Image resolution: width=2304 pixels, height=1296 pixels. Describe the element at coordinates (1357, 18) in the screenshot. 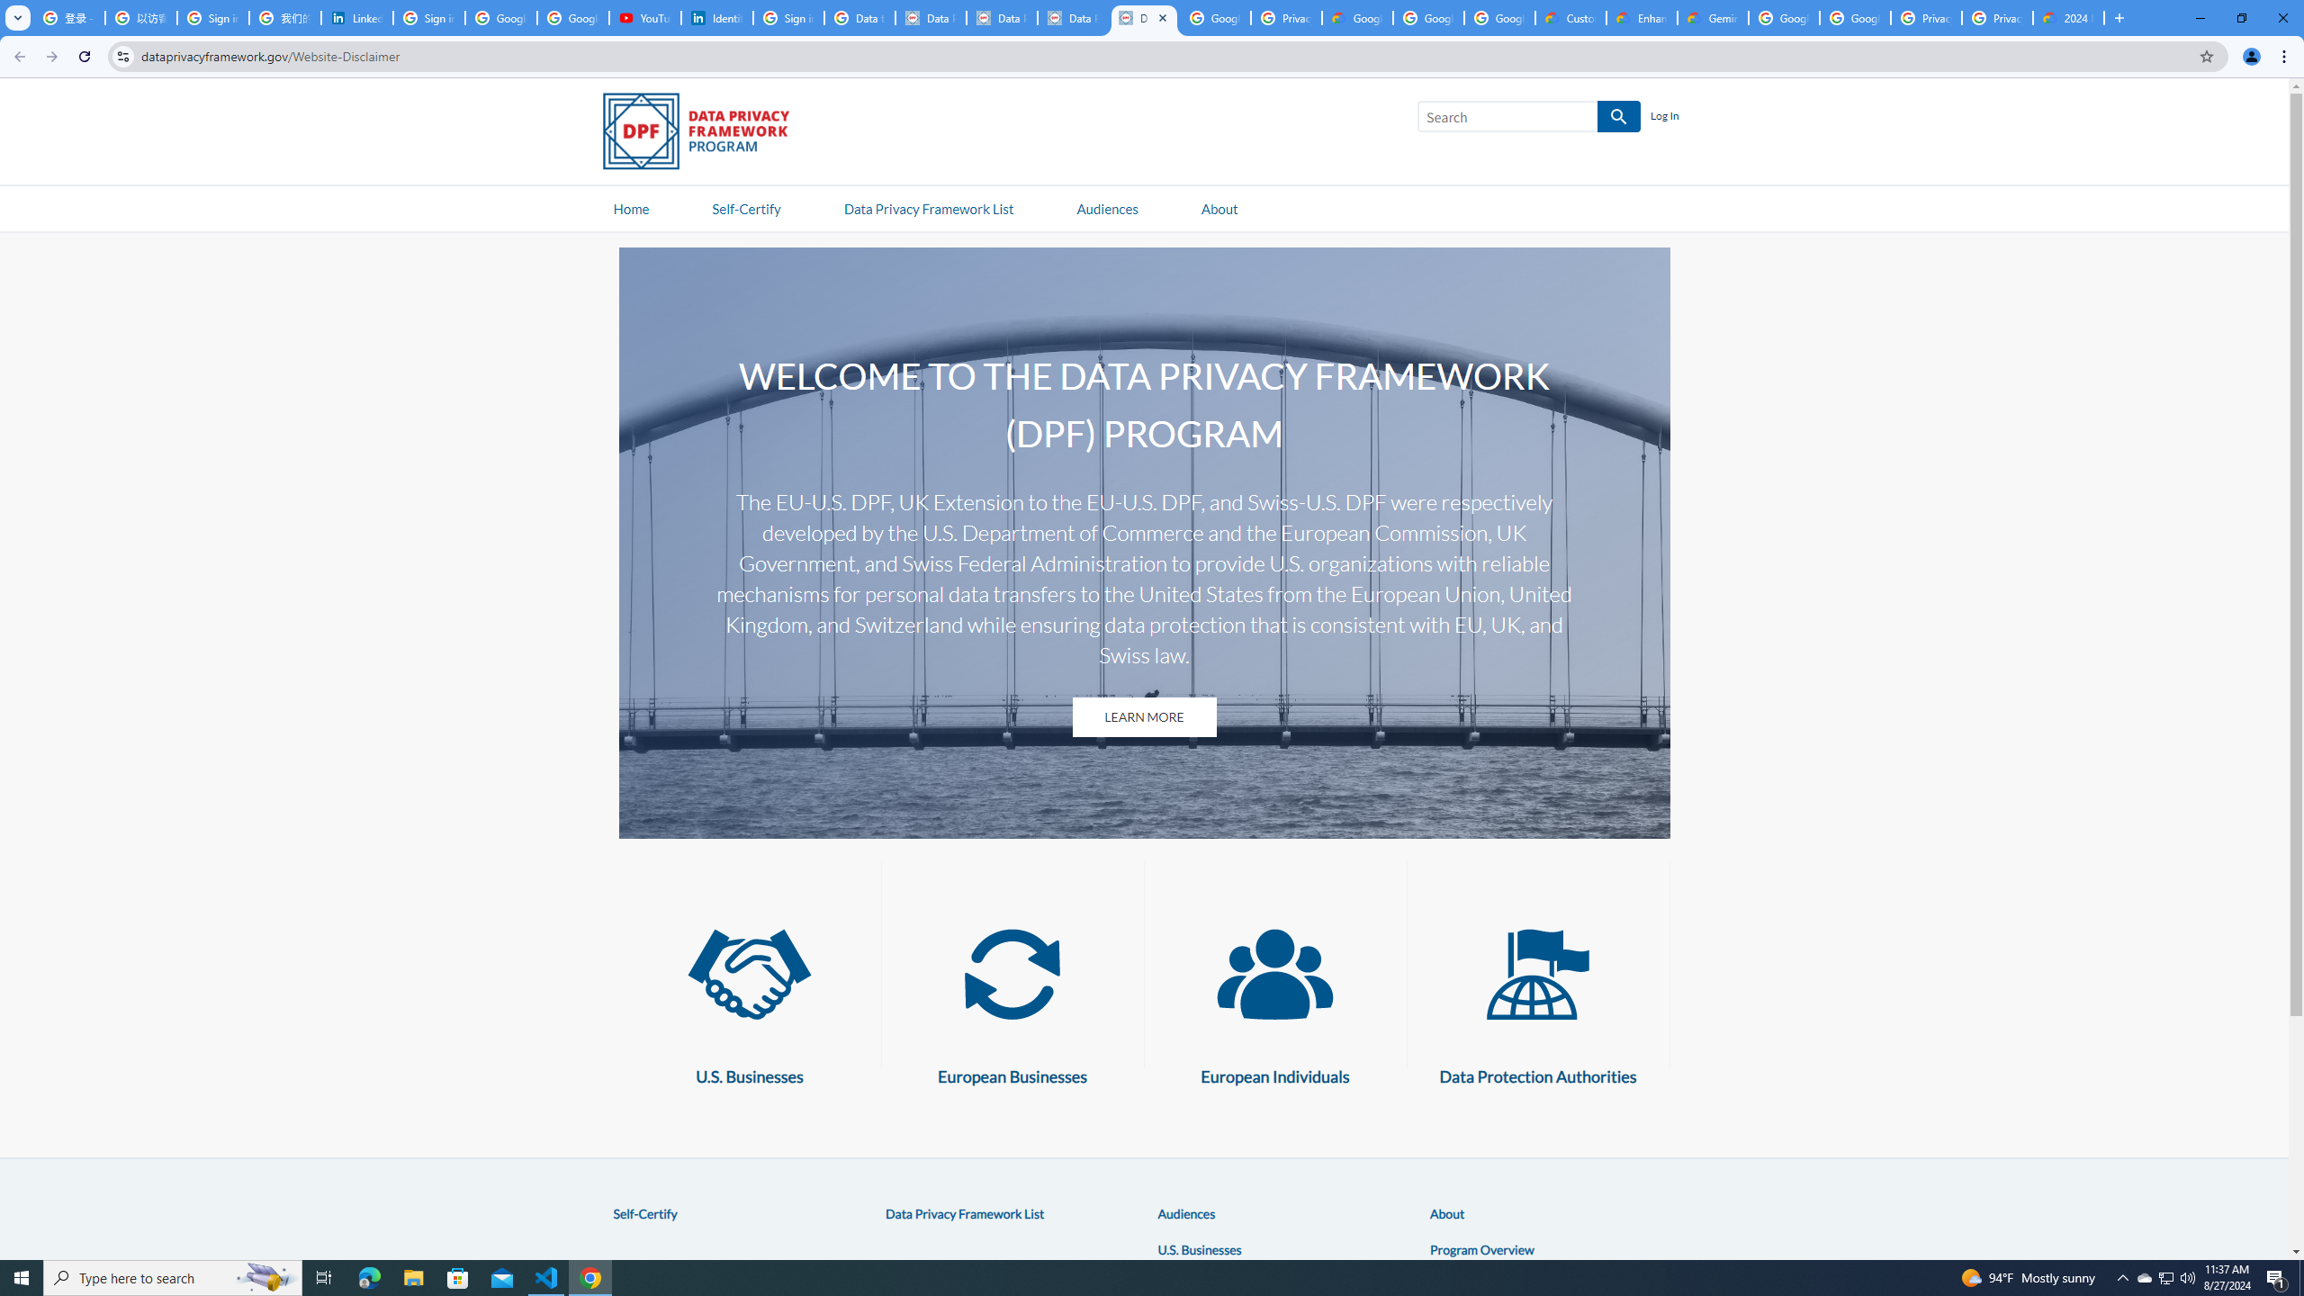

I see `Google Cloud Terms Directory | Google Cloud` at that location.